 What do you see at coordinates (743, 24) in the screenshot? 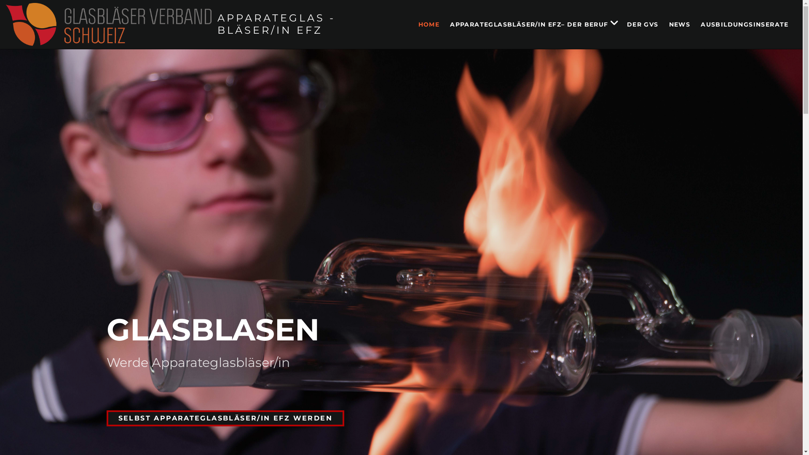
I see `AUSBILDUNGSINSERATE` at bounding box center [743, 24].